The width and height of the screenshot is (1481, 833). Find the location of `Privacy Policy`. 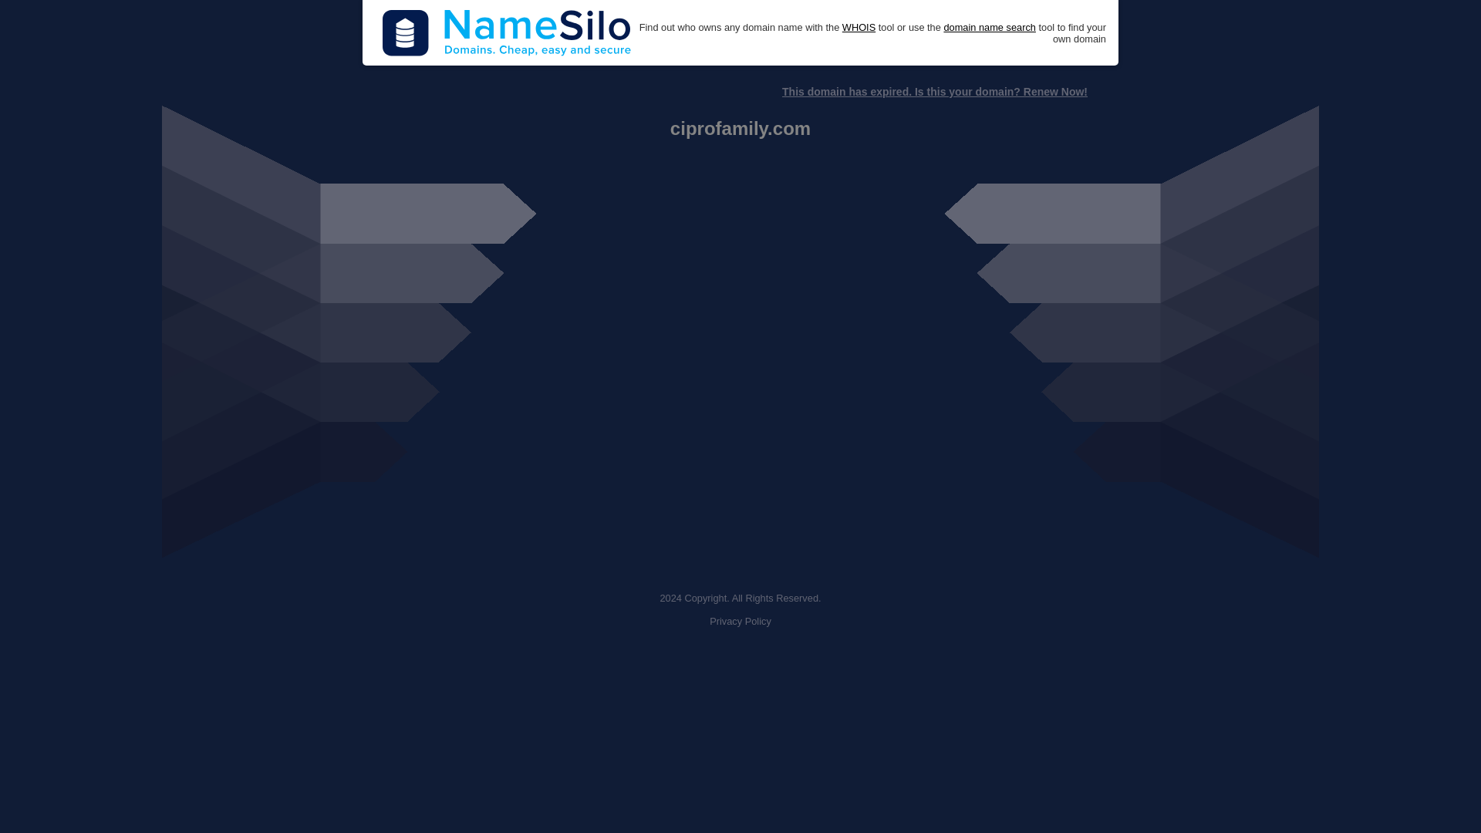

Privacy Policy is located at coordinates (740, 622).